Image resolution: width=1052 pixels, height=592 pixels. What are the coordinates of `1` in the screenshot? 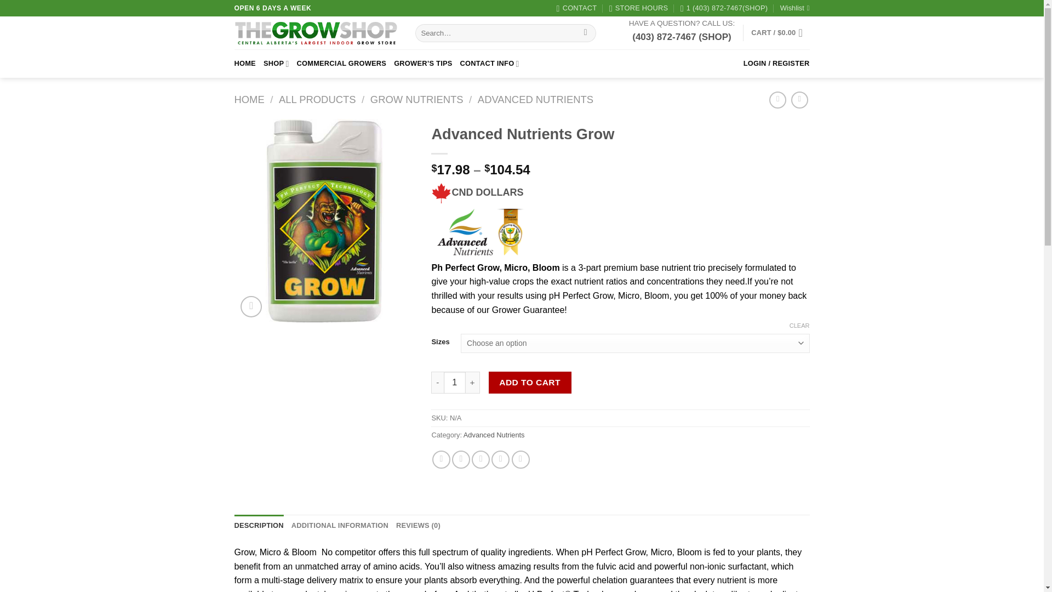 It's located at (455, 383).